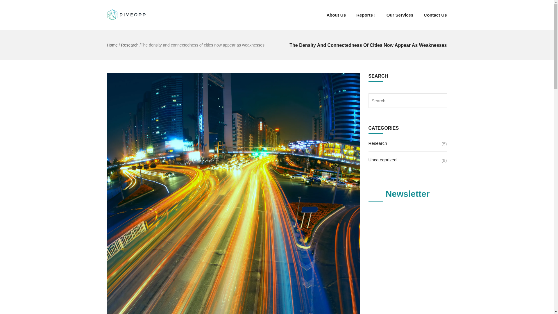  I want to click on Research, so click(130, 45).